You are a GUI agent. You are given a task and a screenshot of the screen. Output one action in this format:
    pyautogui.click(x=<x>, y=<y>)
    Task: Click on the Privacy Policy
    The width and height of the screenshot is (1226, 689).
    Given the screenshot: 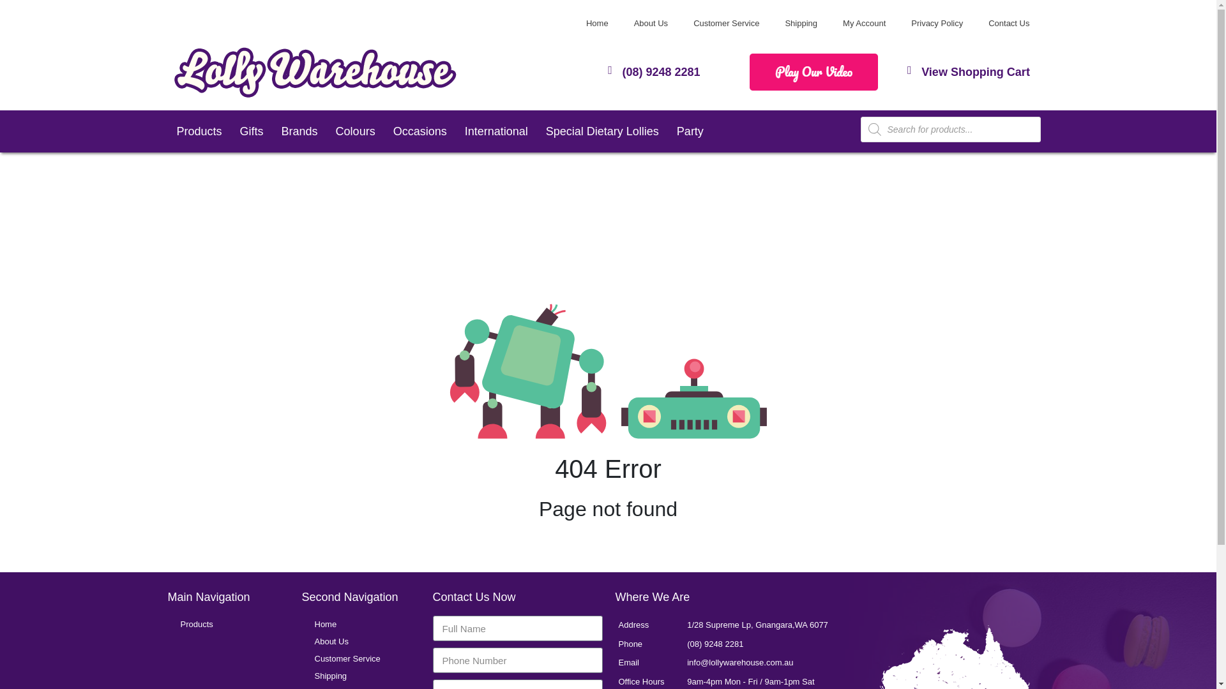 What is the action you would take?
    pyautogui.click(x=937, y=24)
    